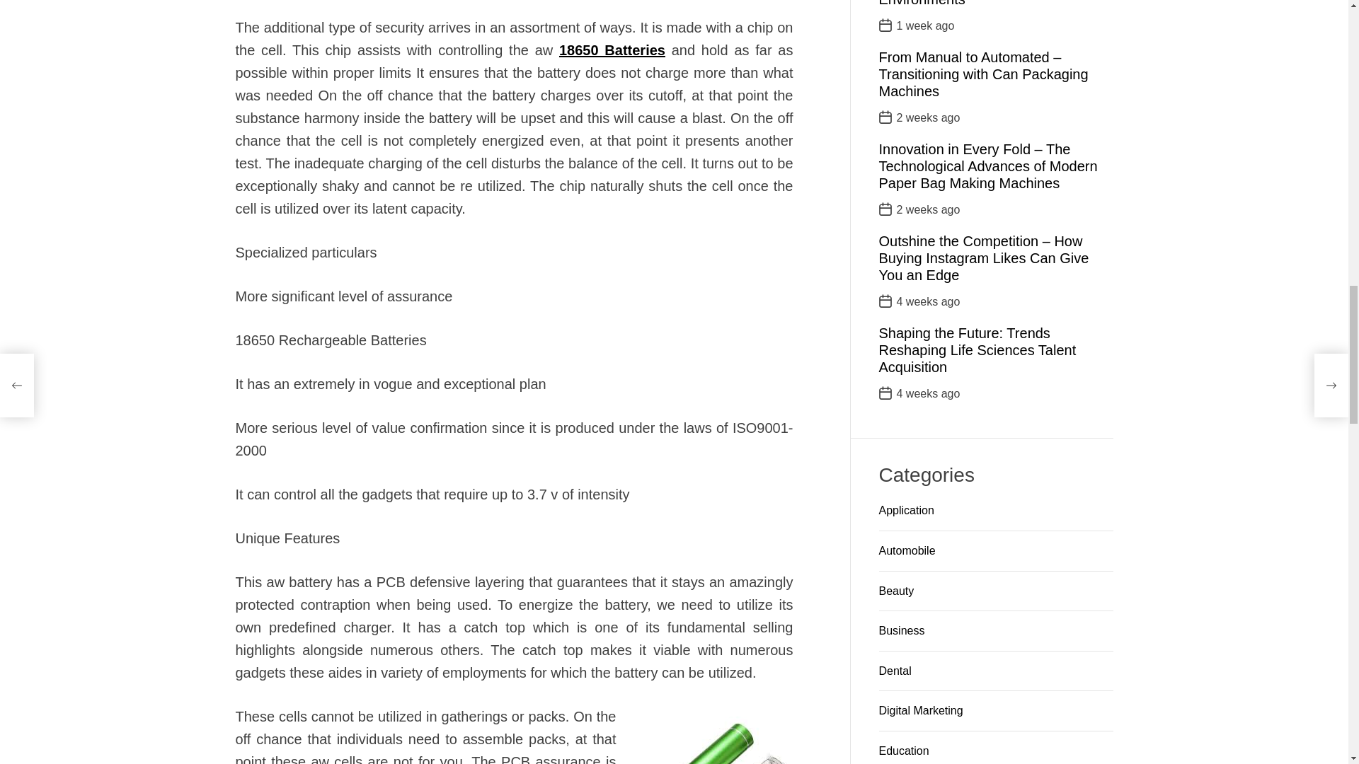 The height and width of the screenshot is (764, 1359). What do you see at coordinates (653, 181) in the screenshot?
I see `Elsa Williams` at bounding box center [653, 181].